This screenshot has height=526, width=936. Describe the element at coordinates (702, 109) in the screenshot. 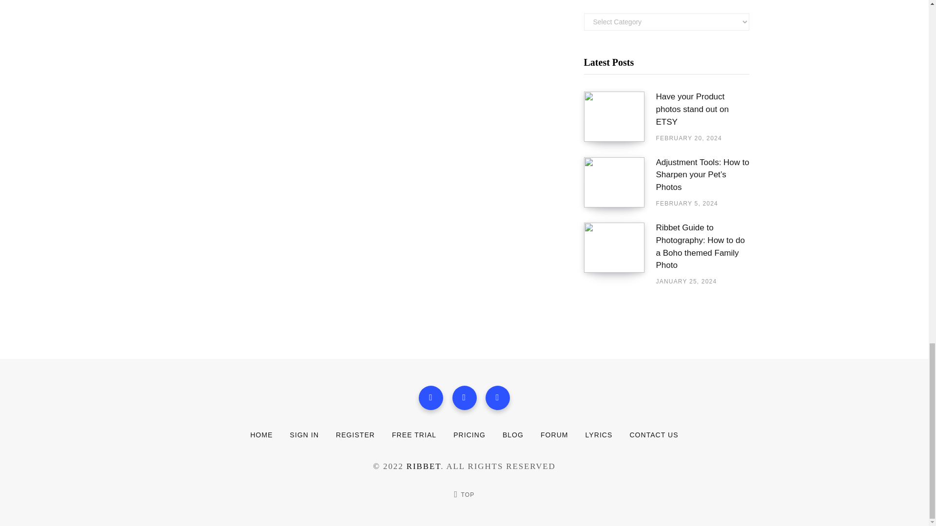

I see `Have your Product photos stand out on ETSY` at that location.